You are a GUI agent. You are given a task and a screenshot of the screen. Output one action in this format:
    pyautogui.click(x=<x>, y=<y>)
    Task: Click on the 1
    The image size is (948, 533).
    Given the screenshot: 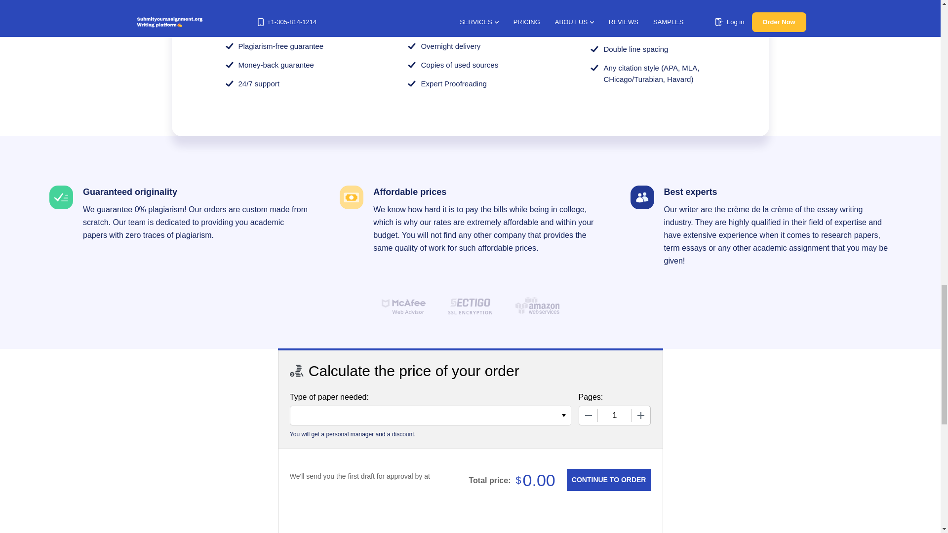 What is the action you would take?
    pyautogui.click(x=614, y=415)
    